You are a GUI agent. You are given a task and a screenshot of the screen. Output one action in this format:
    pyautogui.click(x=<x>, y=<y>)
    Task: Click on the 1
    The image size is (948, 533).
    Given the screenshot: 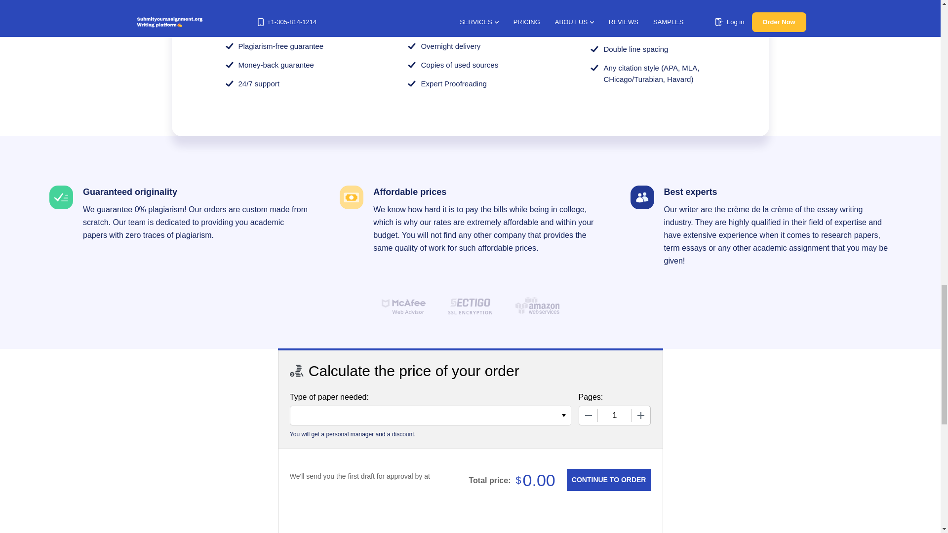 What is the action you would take?
    pyautogui.click(x=614, y=415)
    